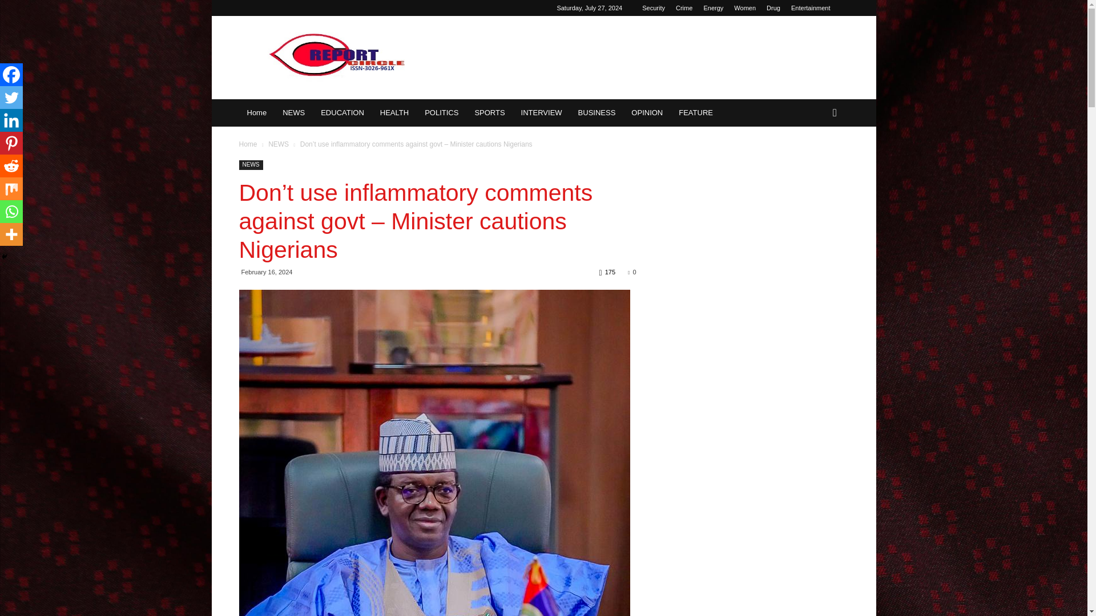 The width and height of the screenshot is (1096, 616). Describe the element at coordinates (248, 144) in the screenshot. I see `Home` at that location.